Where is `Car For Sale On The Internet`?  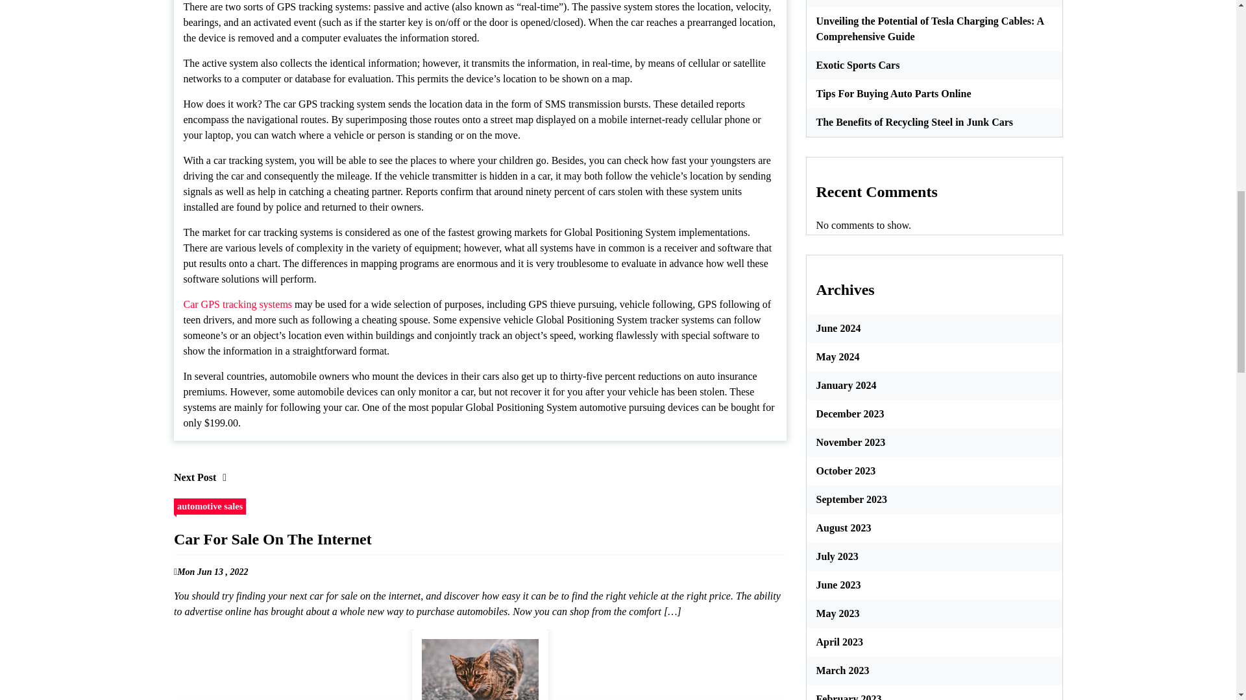
Car For Sale On The Internet is located at coordinates (479, 664).